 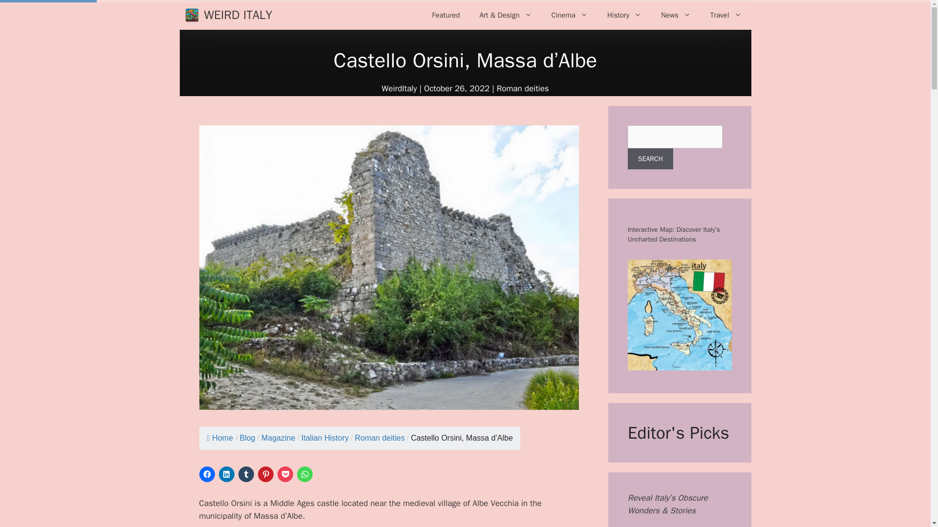 I want to click on News, so click(x=676, y=15).